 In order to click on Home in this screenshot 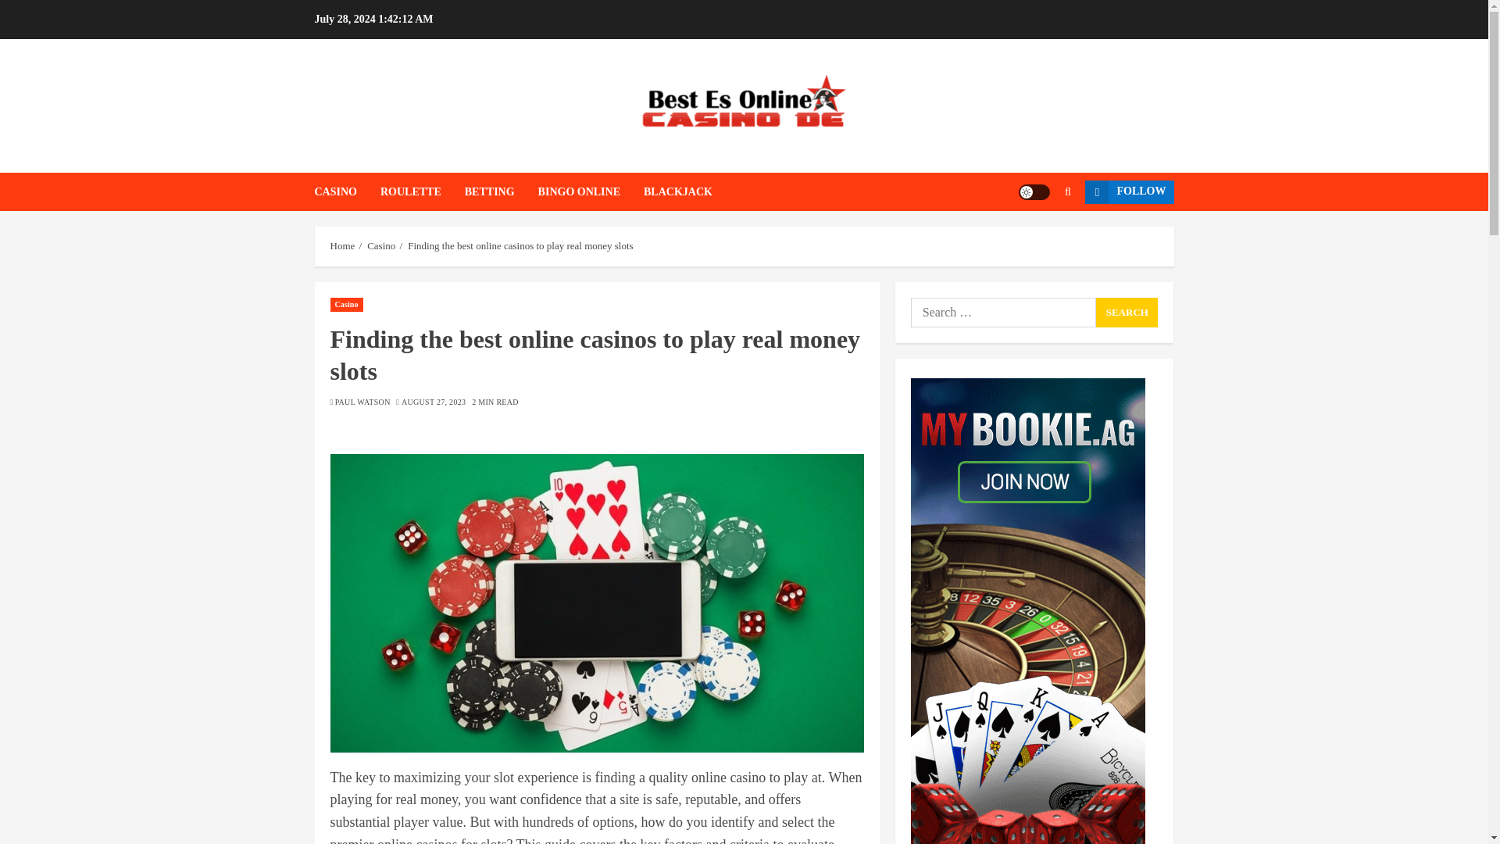, I will do `click(342, 245)`.